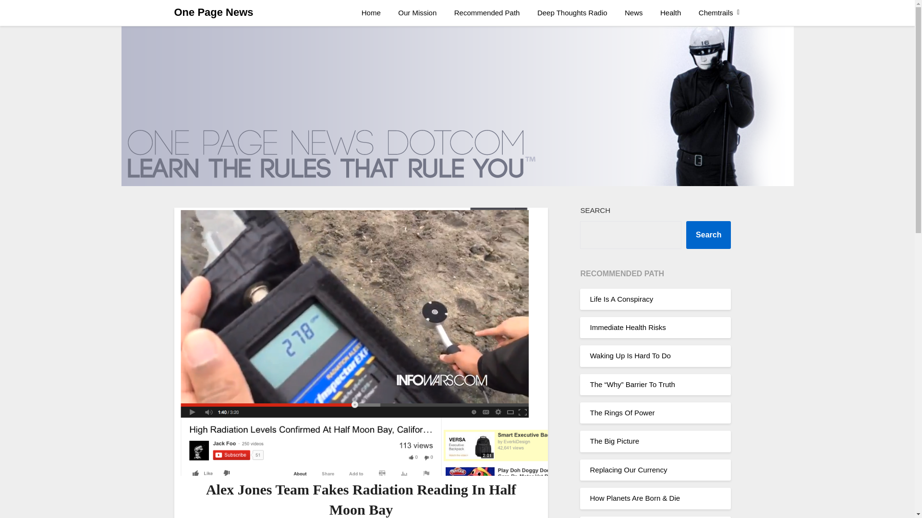 This screenshot has height=518, width=922. I want to click on Life Is A Conspiracy, so click(621, 298).